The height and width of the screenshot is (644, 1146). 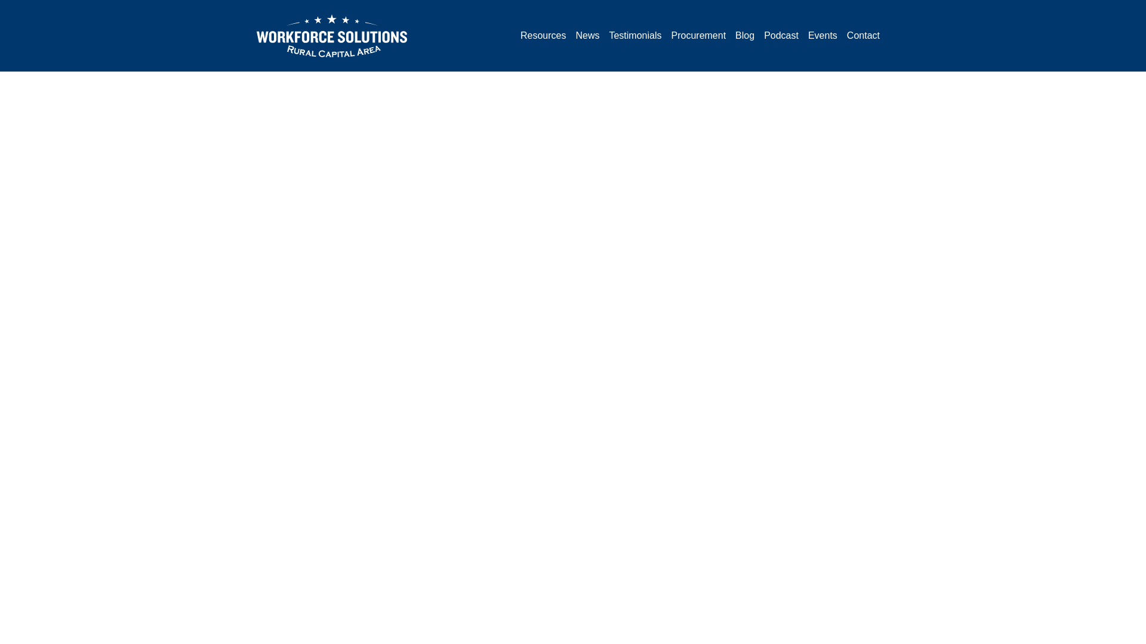 I want to click on Workforce Solutions Rural Capital Area homepage, so click(x=332, y=36).